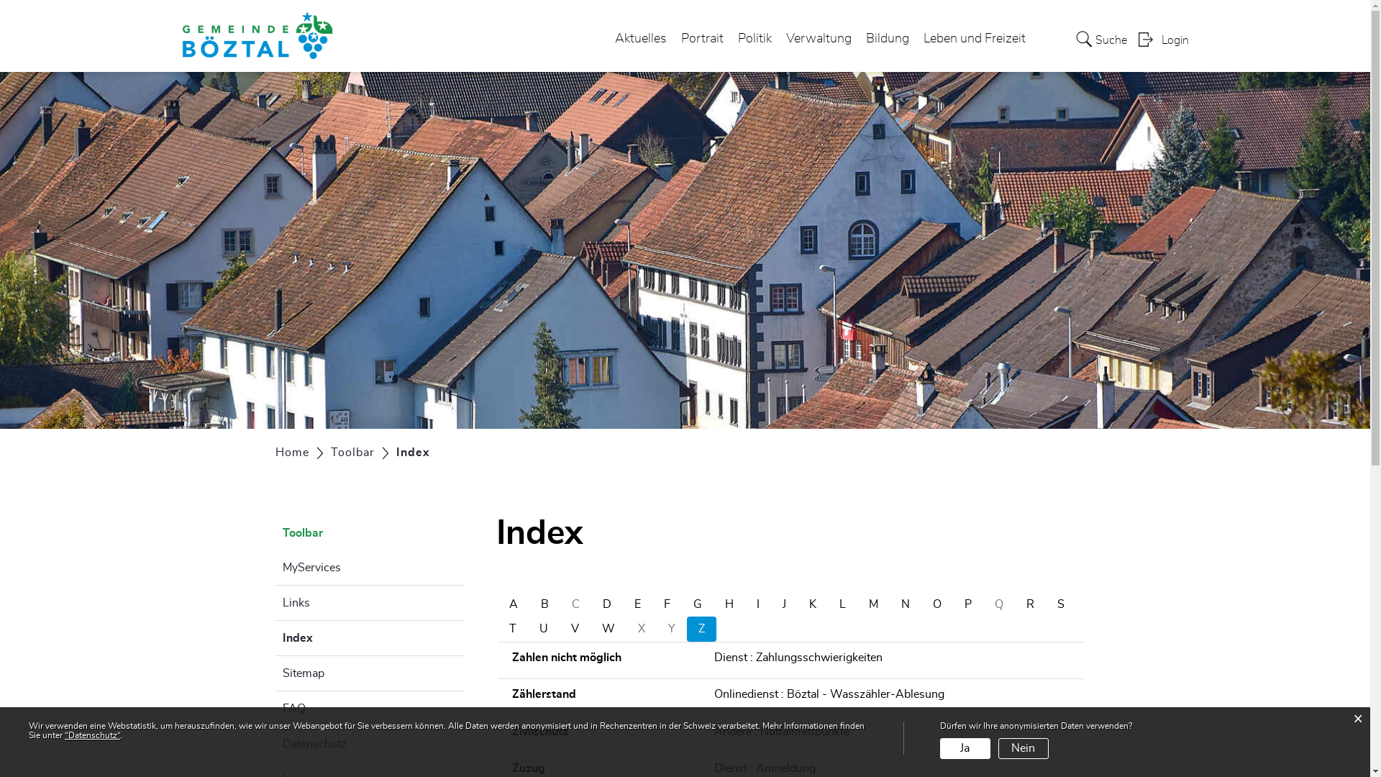 The height and width of the screenshot is (777, 1381). What do you see at coordinates (370, 603) in the screenshot?
I see `Links` at bounding box center [370, 603].